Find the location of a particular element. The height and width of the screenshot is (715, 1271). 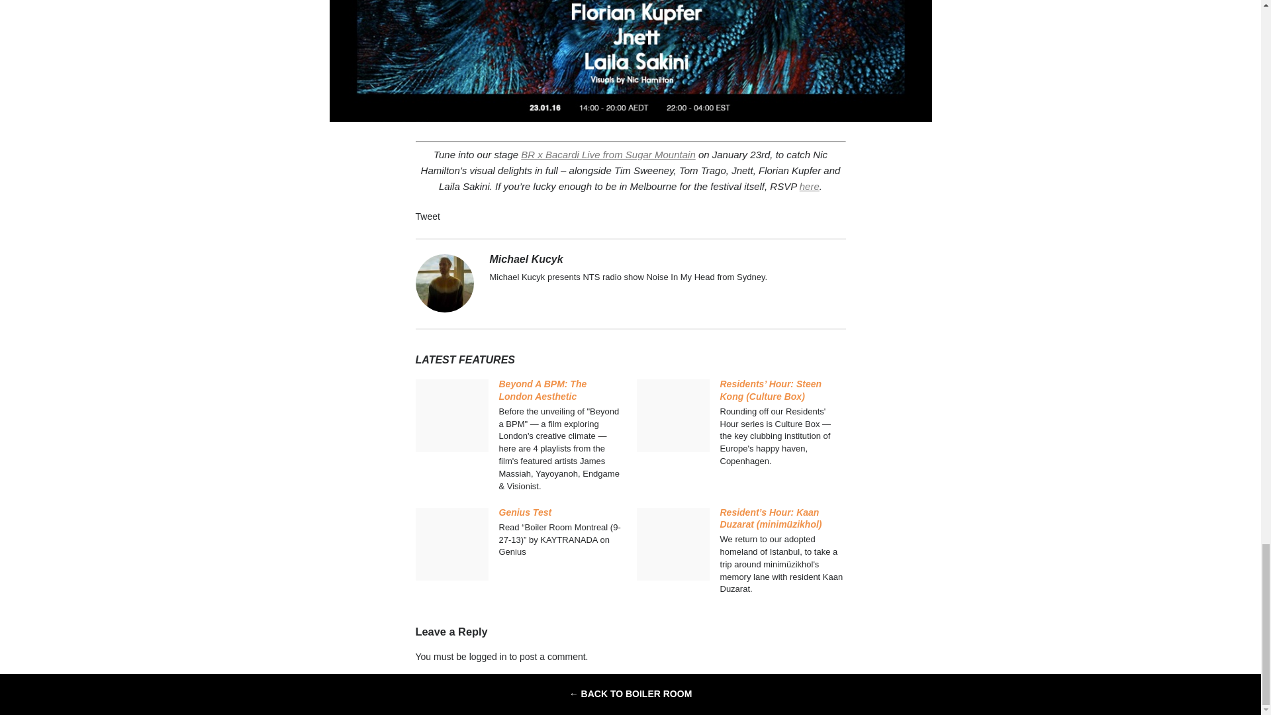

BR x Bacardi Live from Sugar Mountain is located at coordinates (608, 154).